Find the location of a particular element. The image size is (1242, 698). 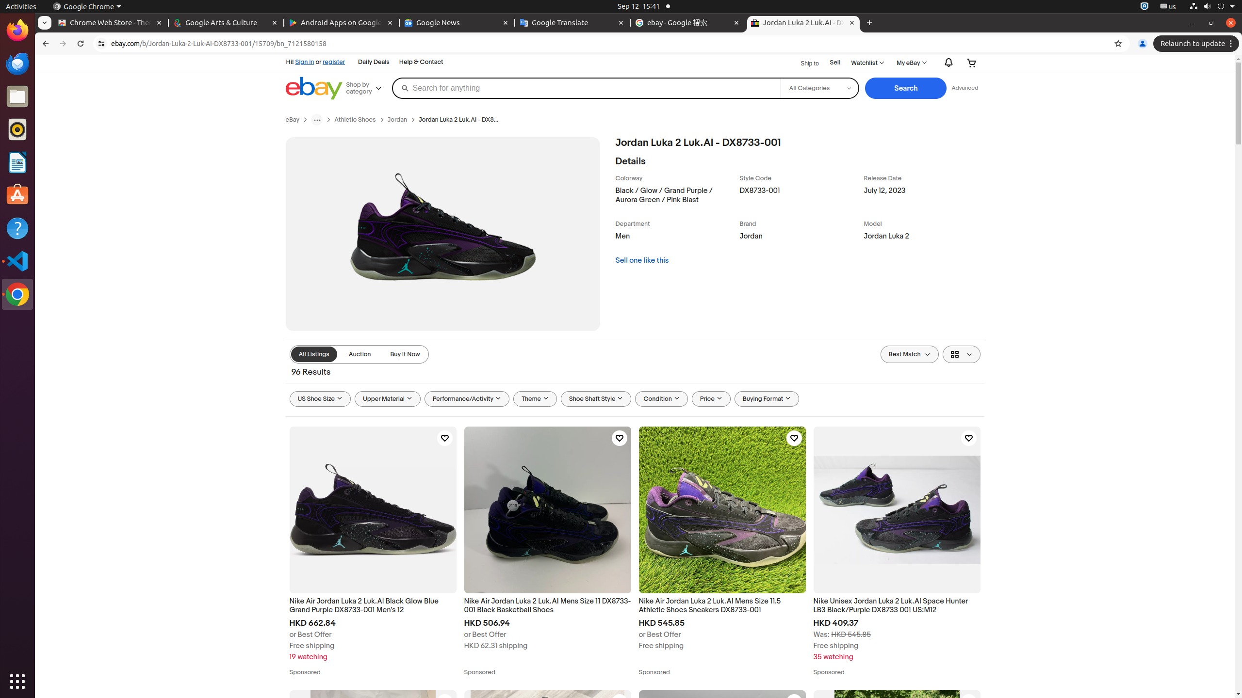

Forward is located at coordinates (63, 44).